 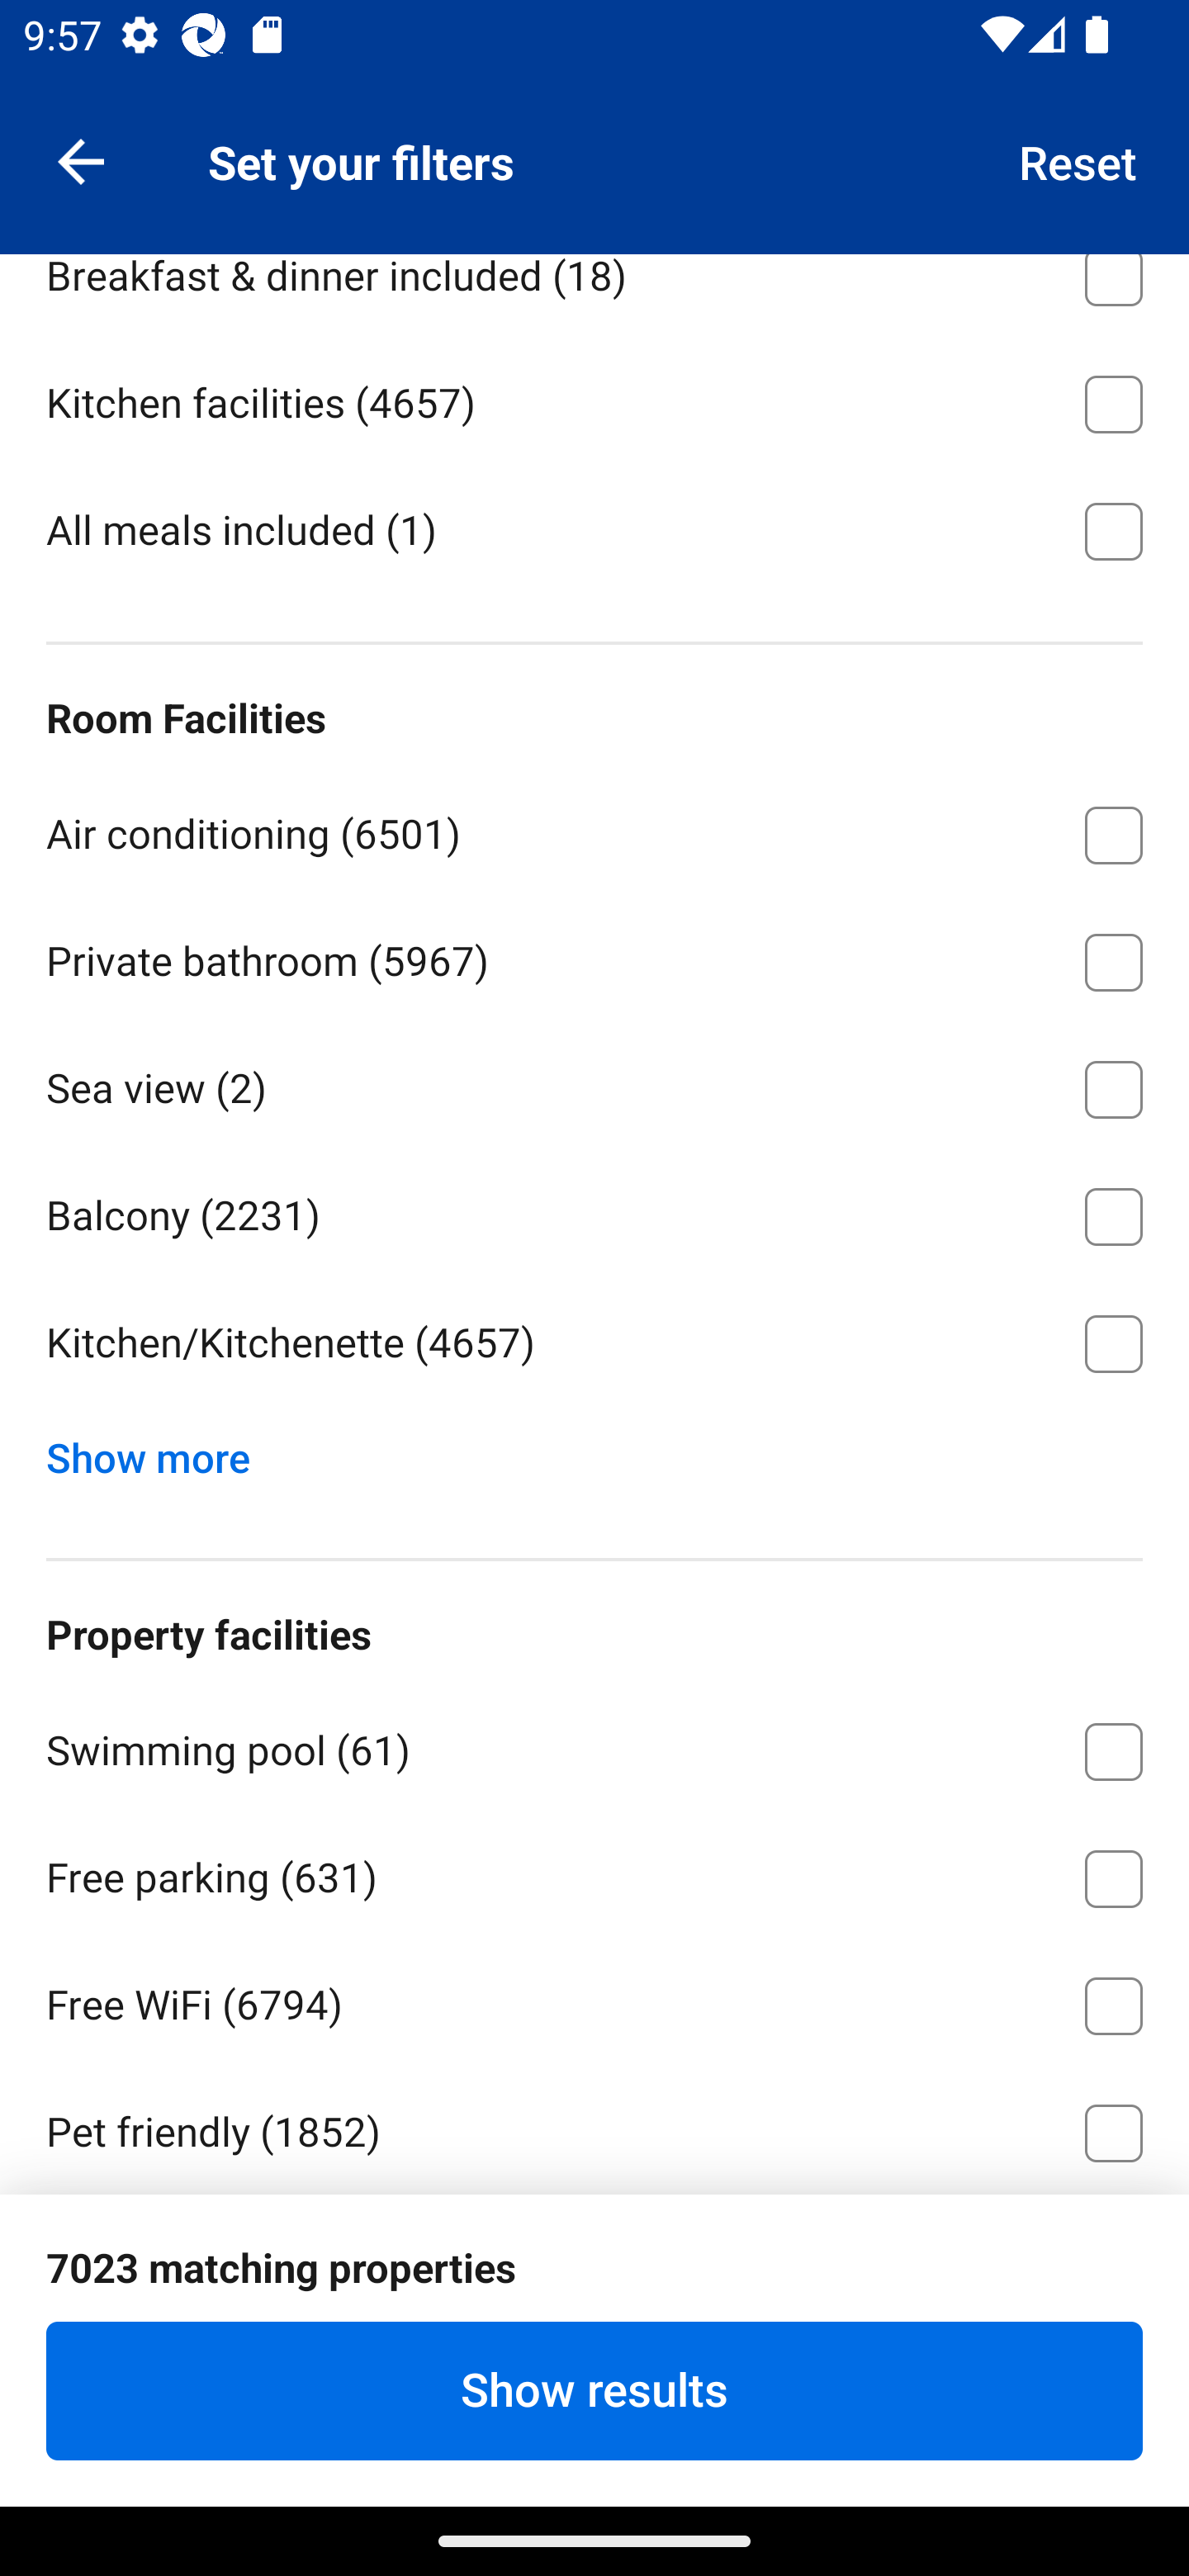 I want to click on Balcony ⁦(2231), so click(x=594, y=1212).